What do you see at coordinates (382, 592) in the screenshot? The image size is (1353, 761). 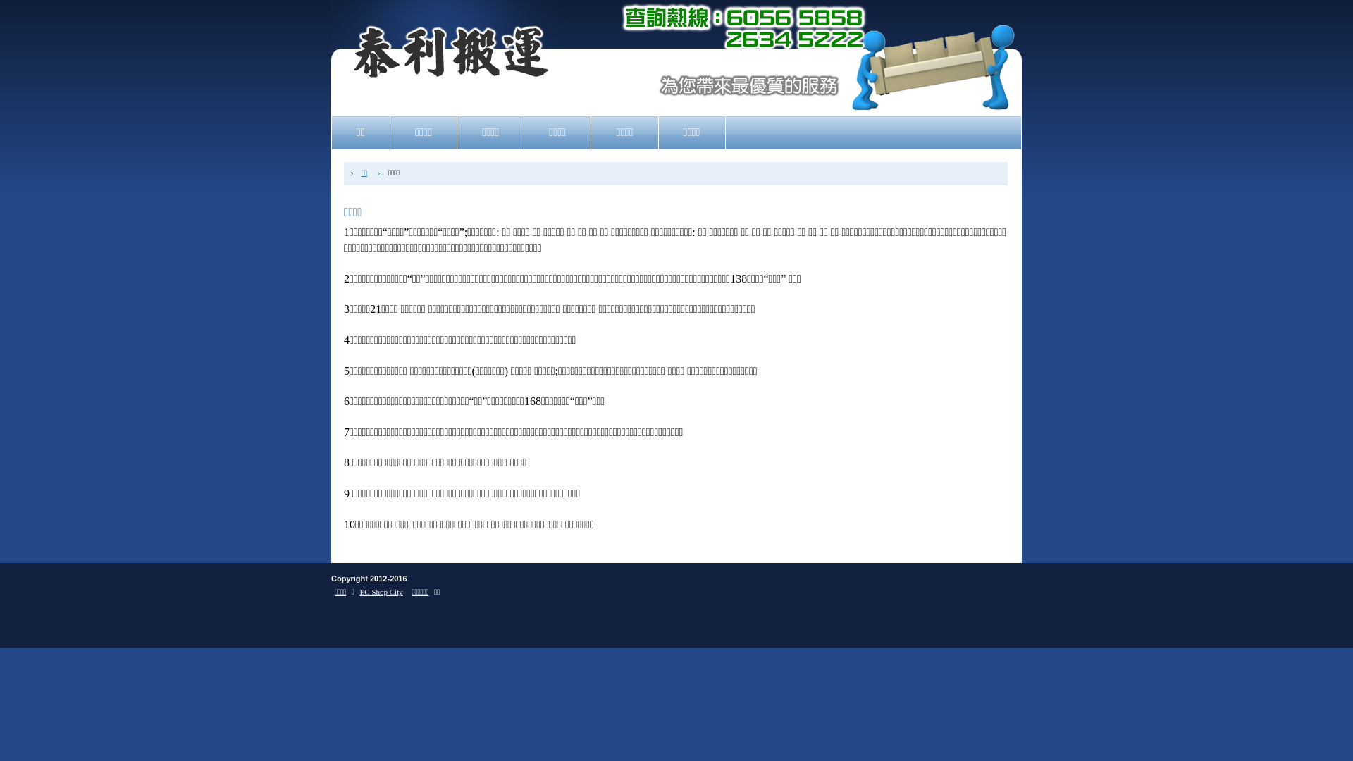 I see `EC Shop City` at bounding box center [382, 592].